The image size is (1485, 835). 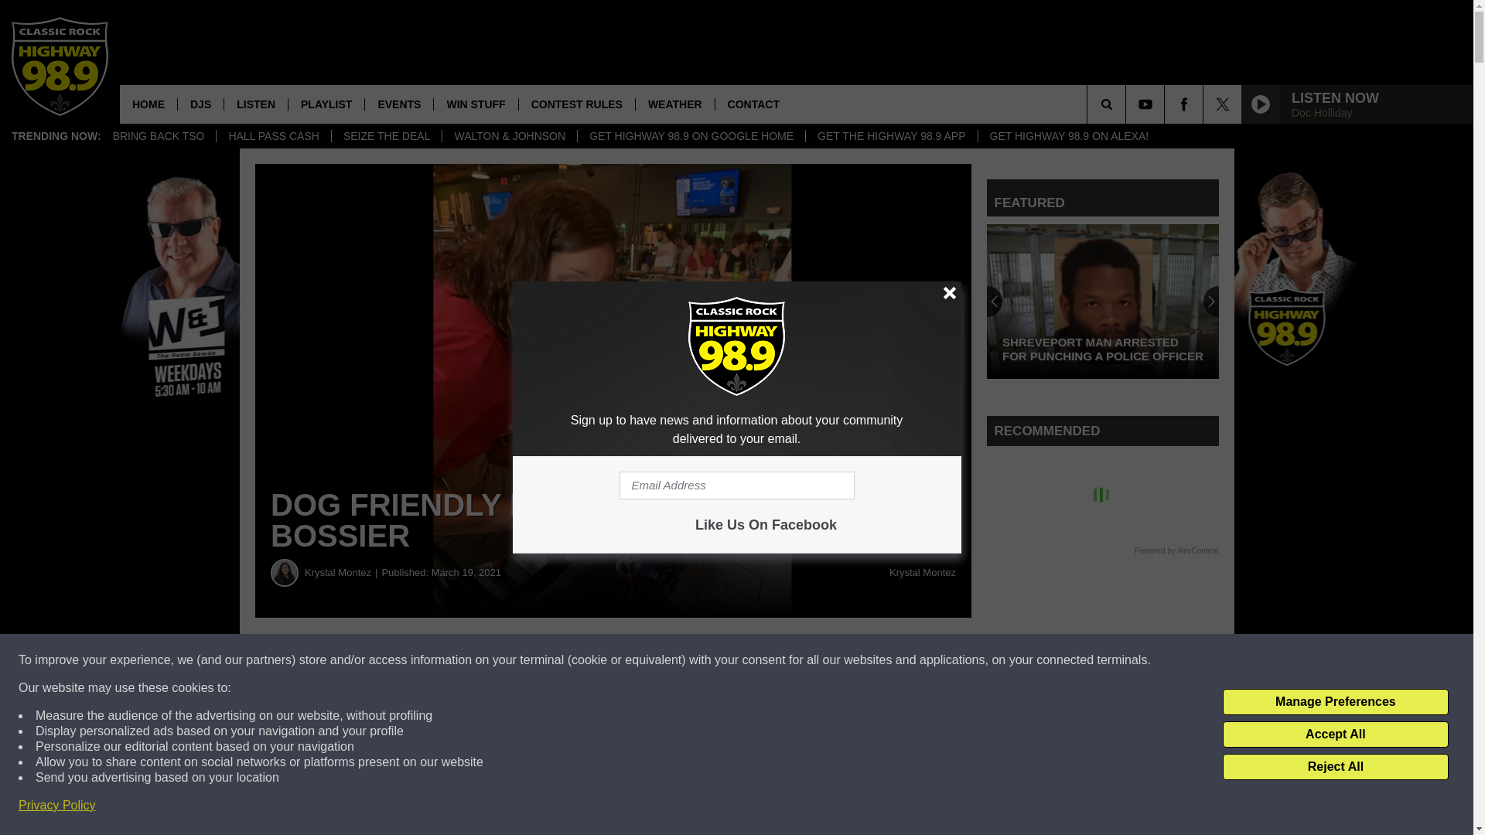 I want to click on BRING BACK TSO, so click(x=159, y=136).